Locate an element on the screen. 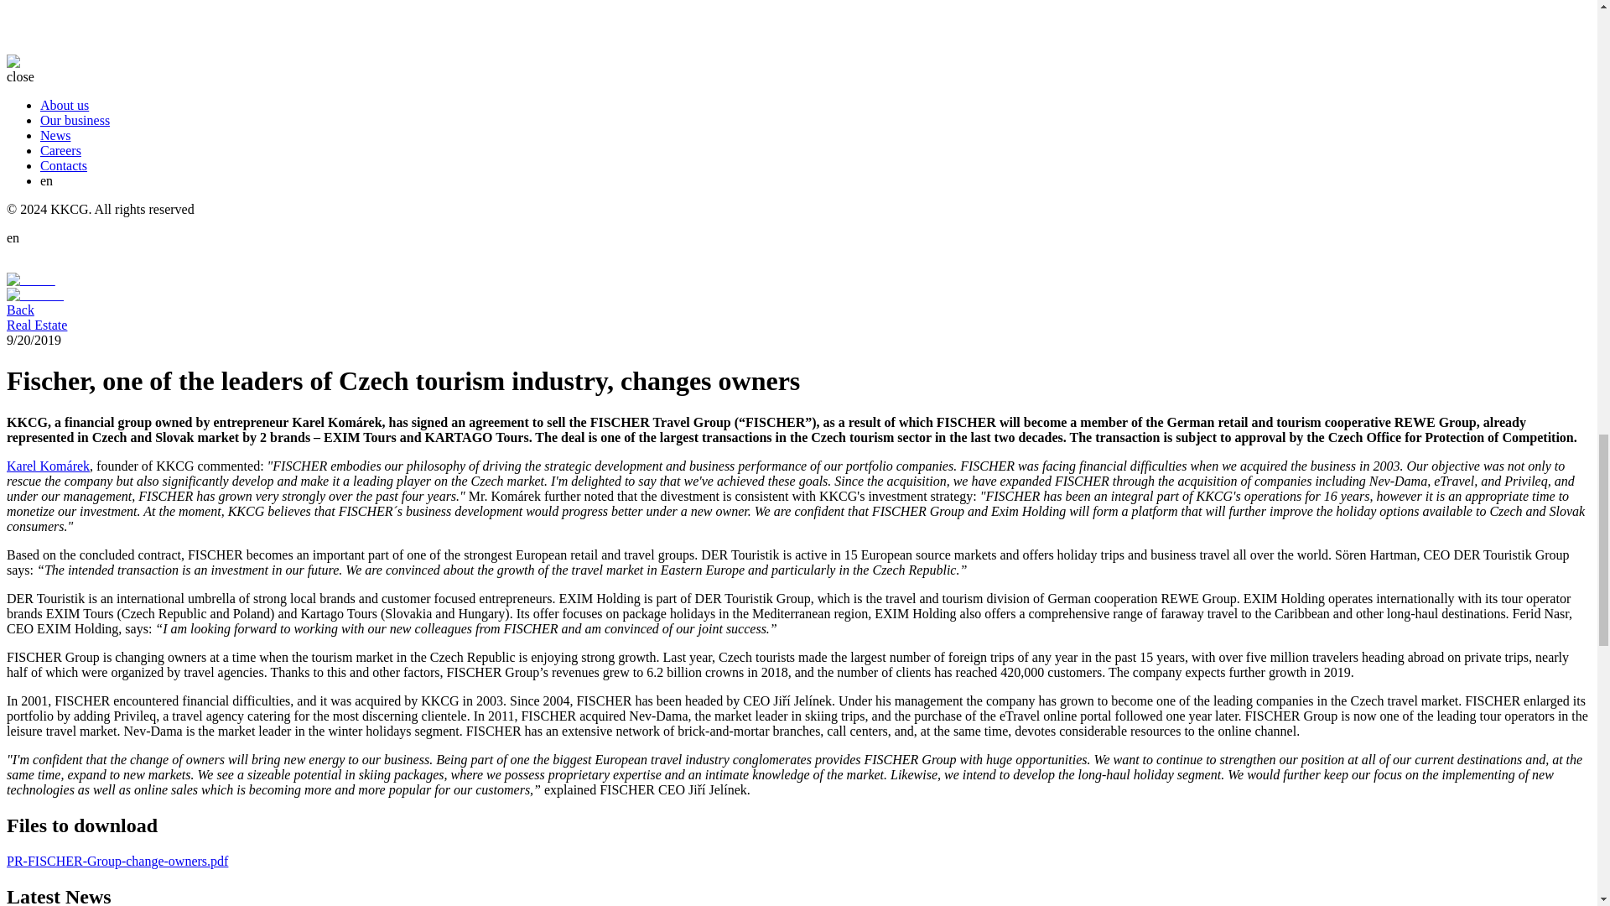  Real Estate is located at coordinates (37, 325).